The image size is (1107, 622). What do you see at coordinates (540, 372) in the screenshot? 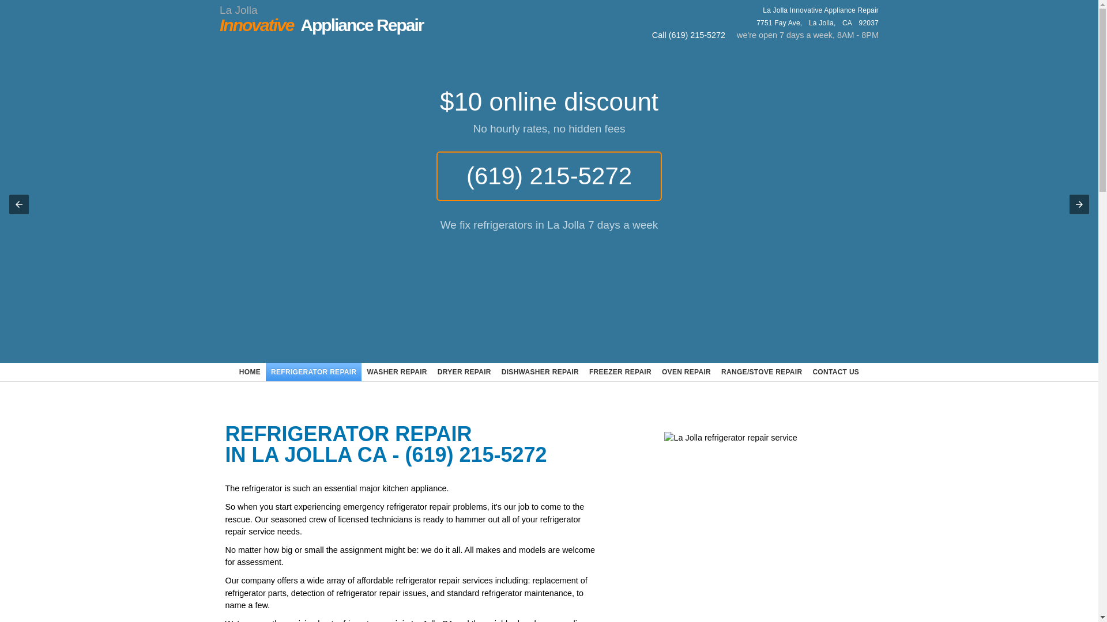
I see `Dishwasher repair in La Jolla, CA` at bounding box center [540, 372].